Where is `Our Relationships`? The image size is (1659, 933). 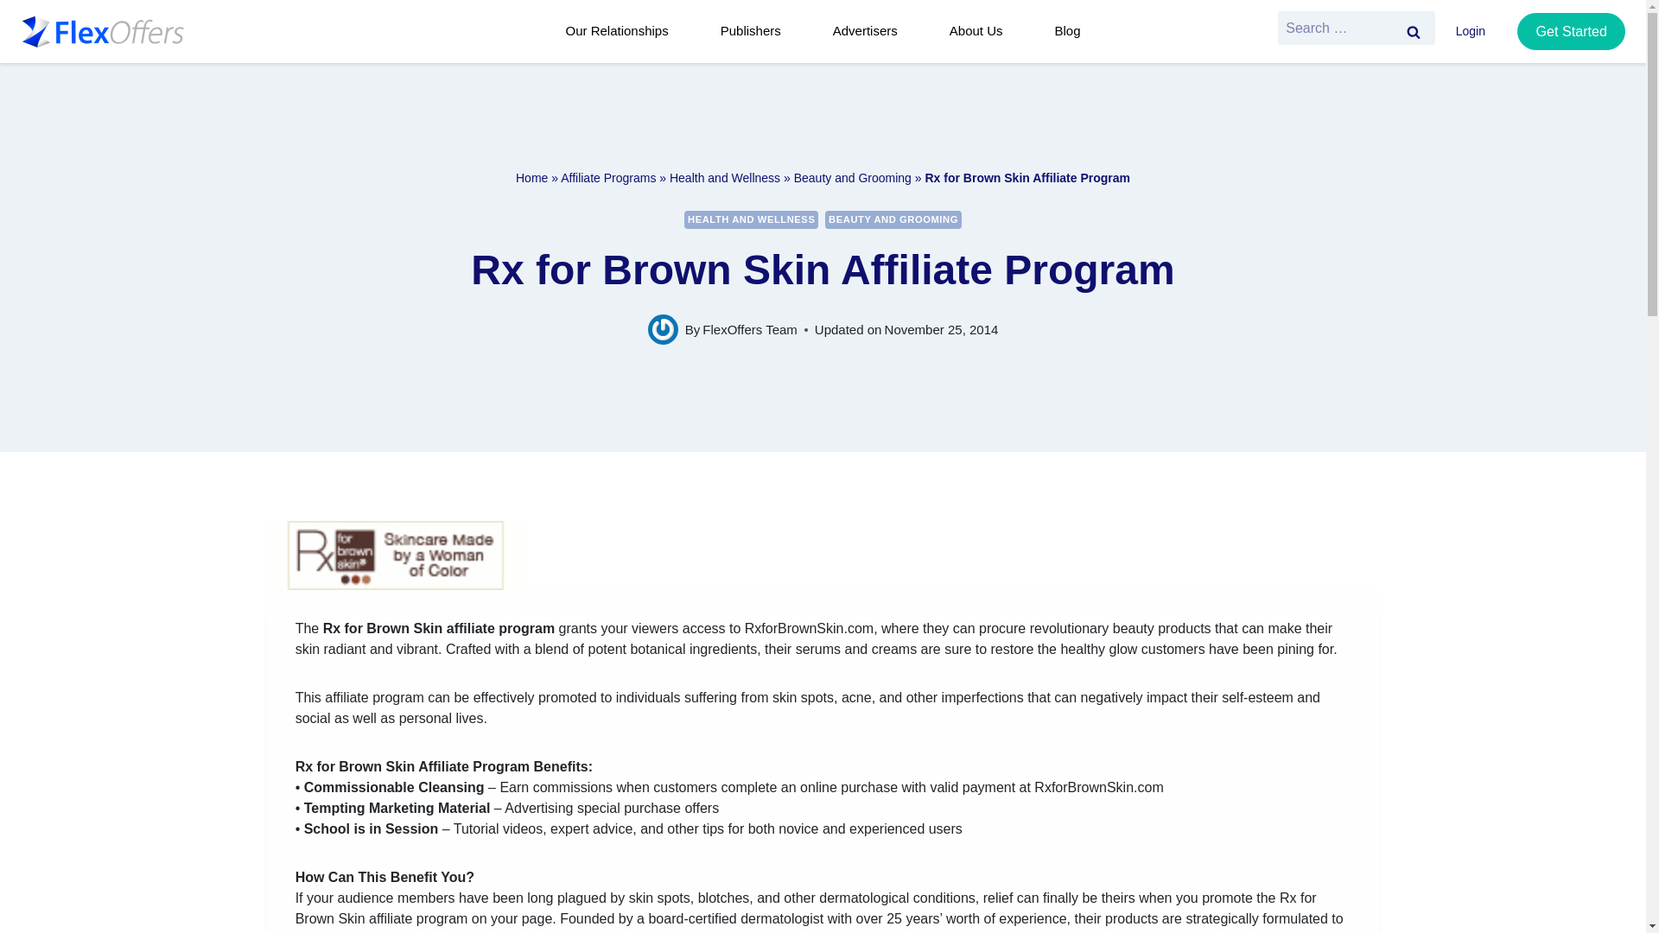 Our Relationships is located at coordinates (622, 31).